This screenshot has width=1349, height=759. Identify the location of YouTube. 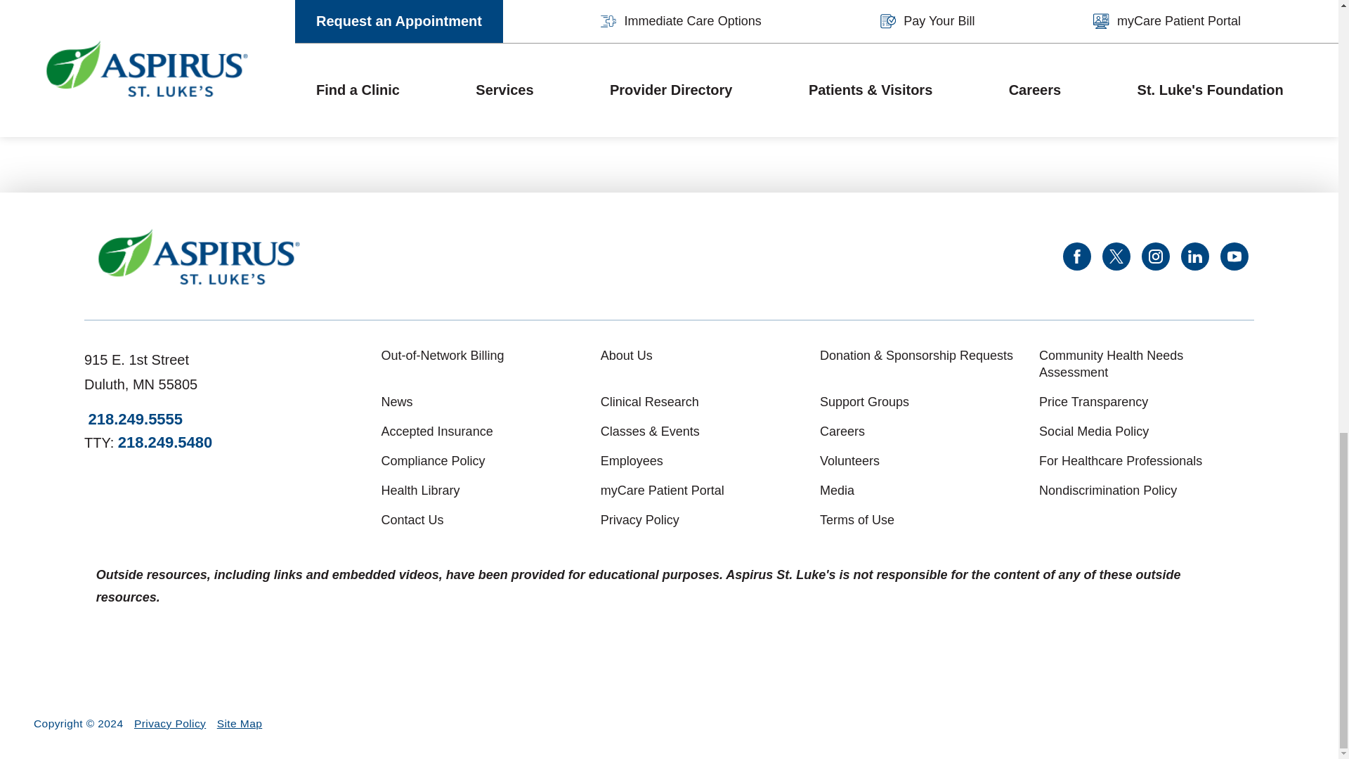
(1234, 256).